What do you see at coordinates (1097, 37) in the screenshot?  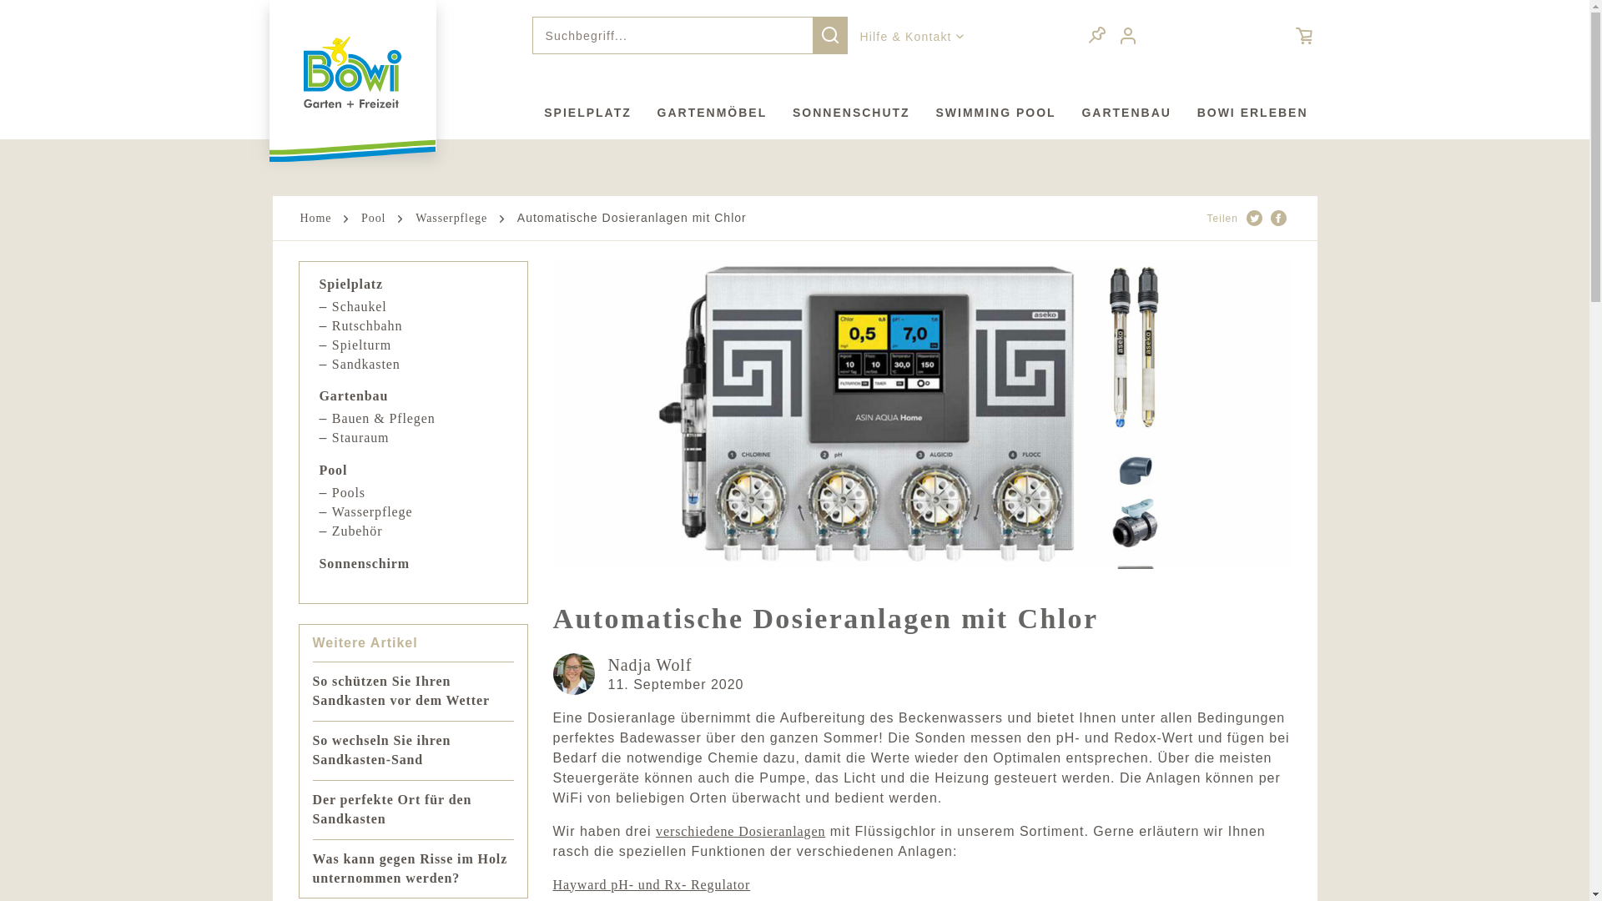 I see `Merkzettel` at bounding box center [1097, 37].